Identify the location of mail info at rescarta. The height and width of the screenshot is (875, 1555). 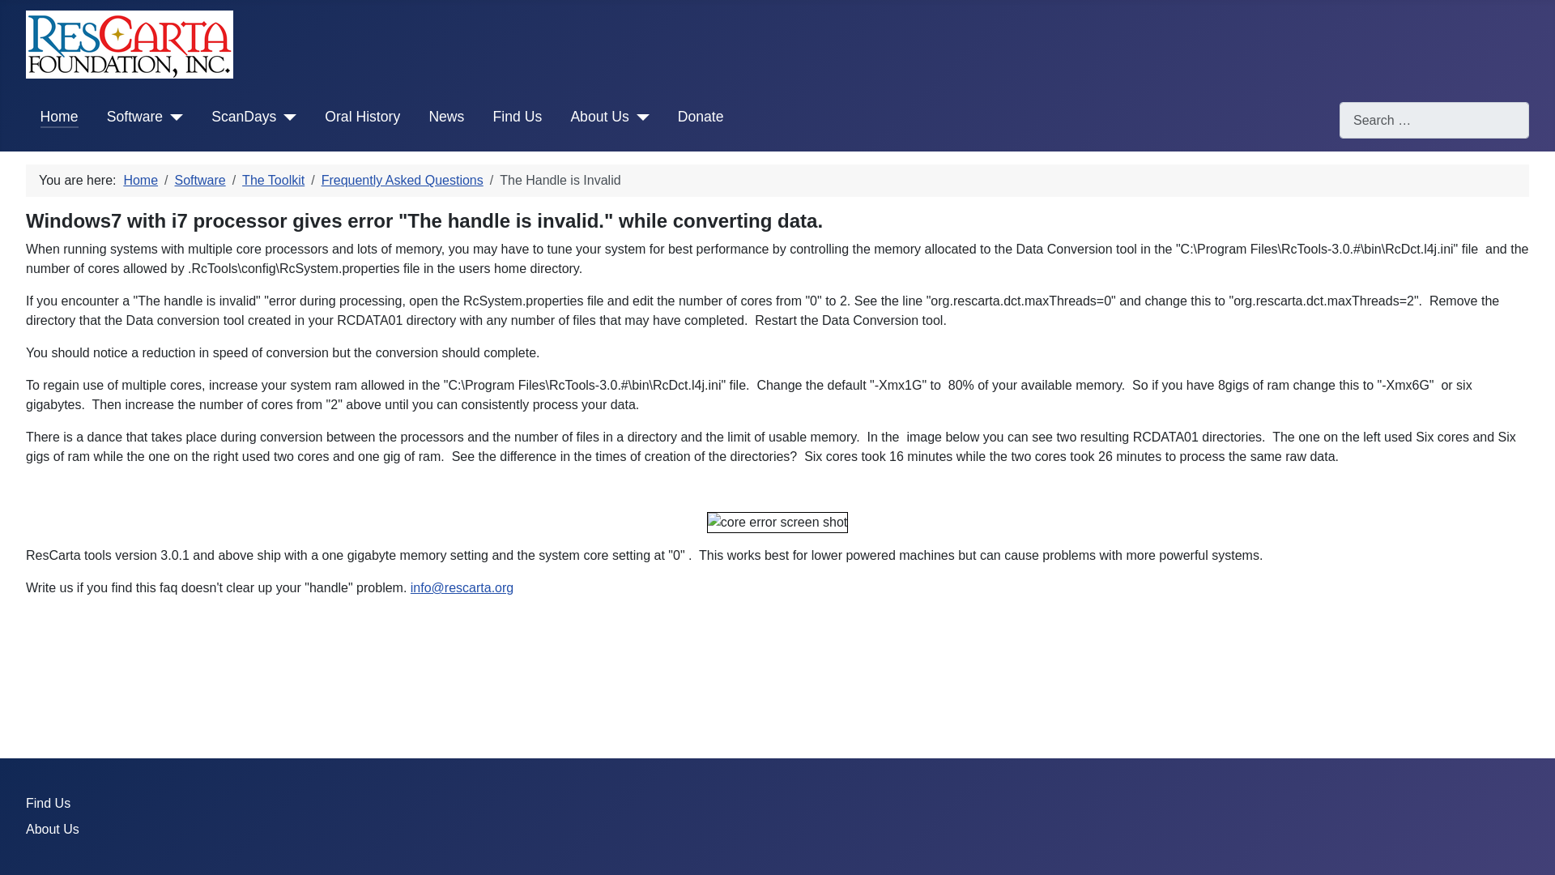
(462, 588).